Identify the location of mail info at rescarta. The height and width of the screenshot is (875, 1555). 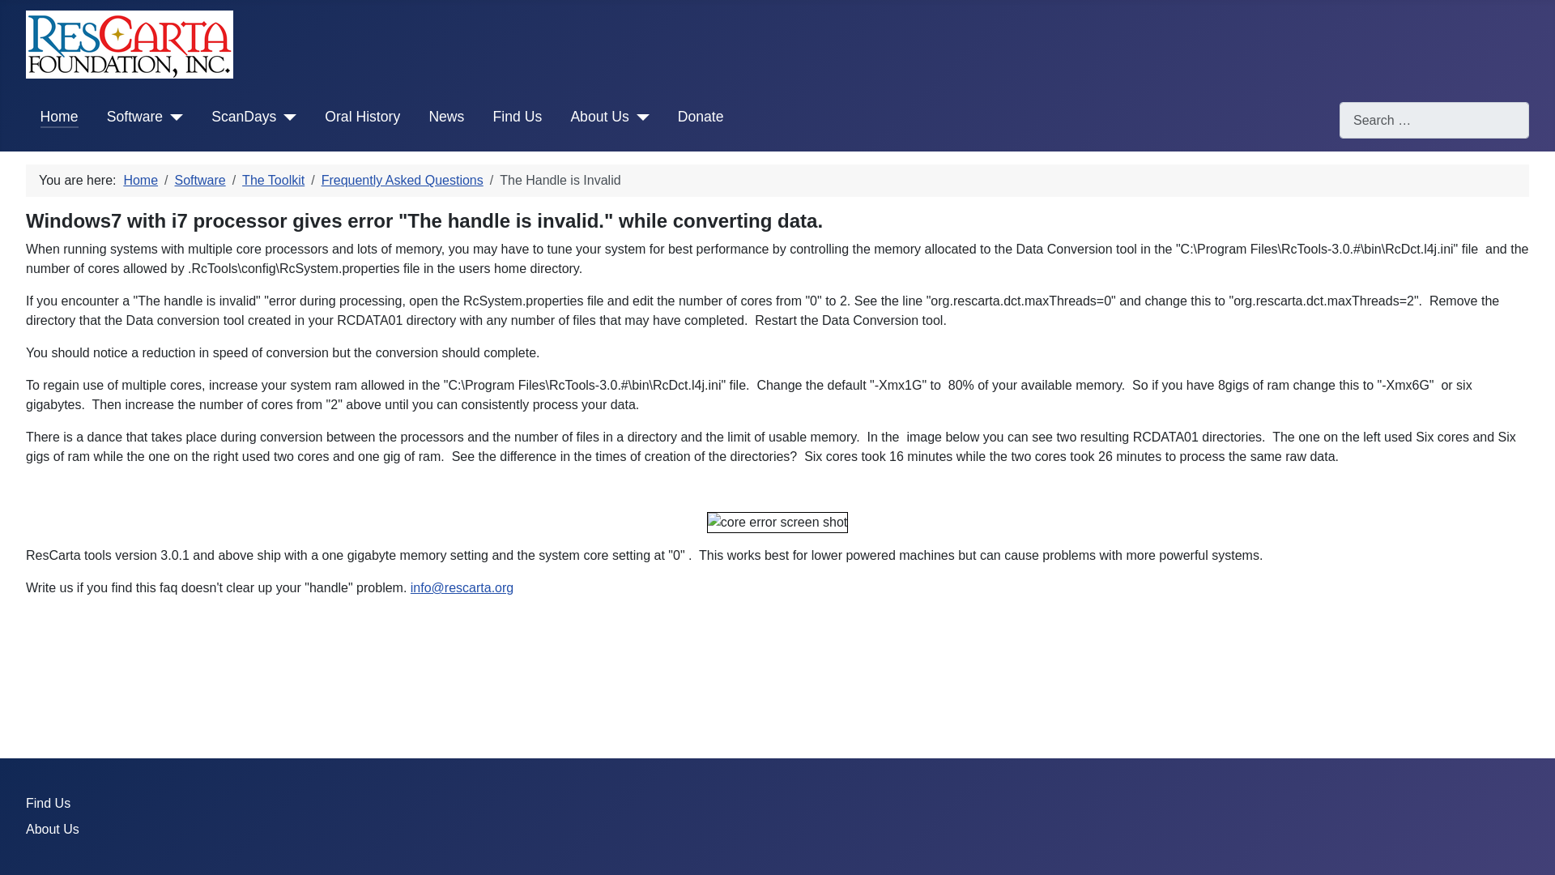
(462, 588).